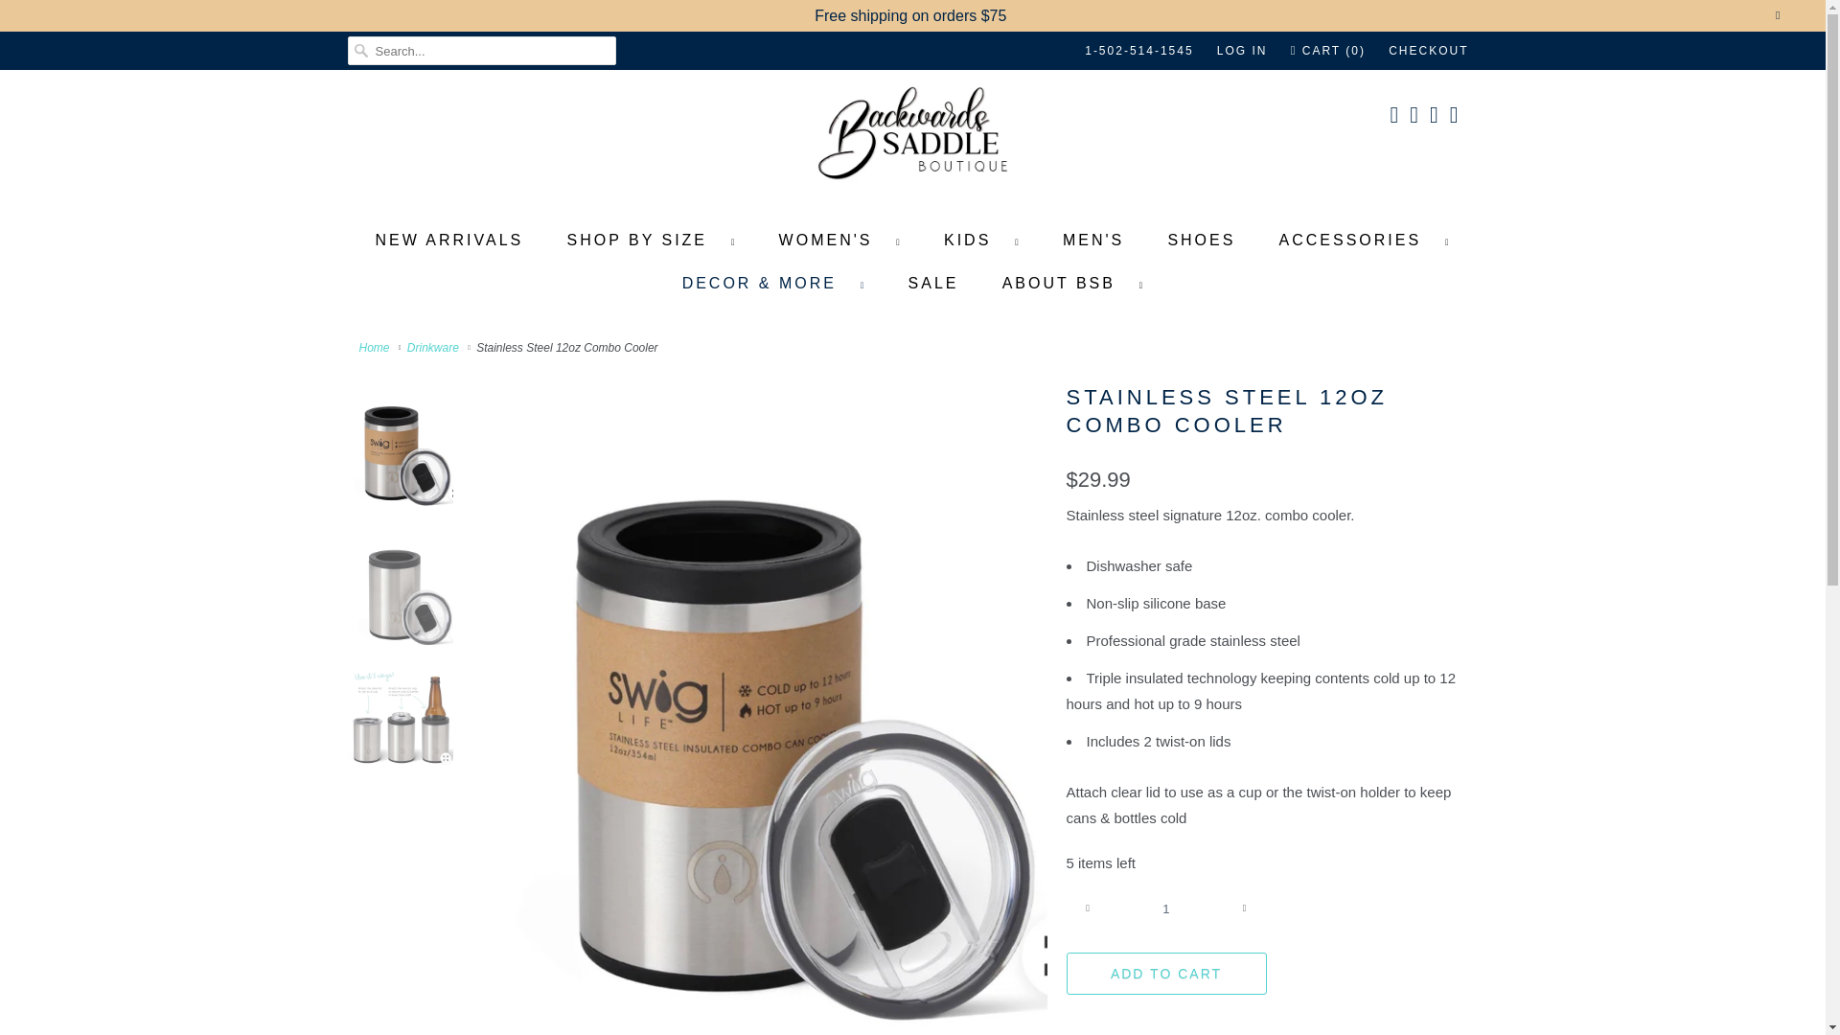 The width and height of the screenshot is (1840, 1035). What do you see at coordinates (912, 140) in the screenshot?
I see `Backwards Saddle Boutique` at bounding box center [912, 140].